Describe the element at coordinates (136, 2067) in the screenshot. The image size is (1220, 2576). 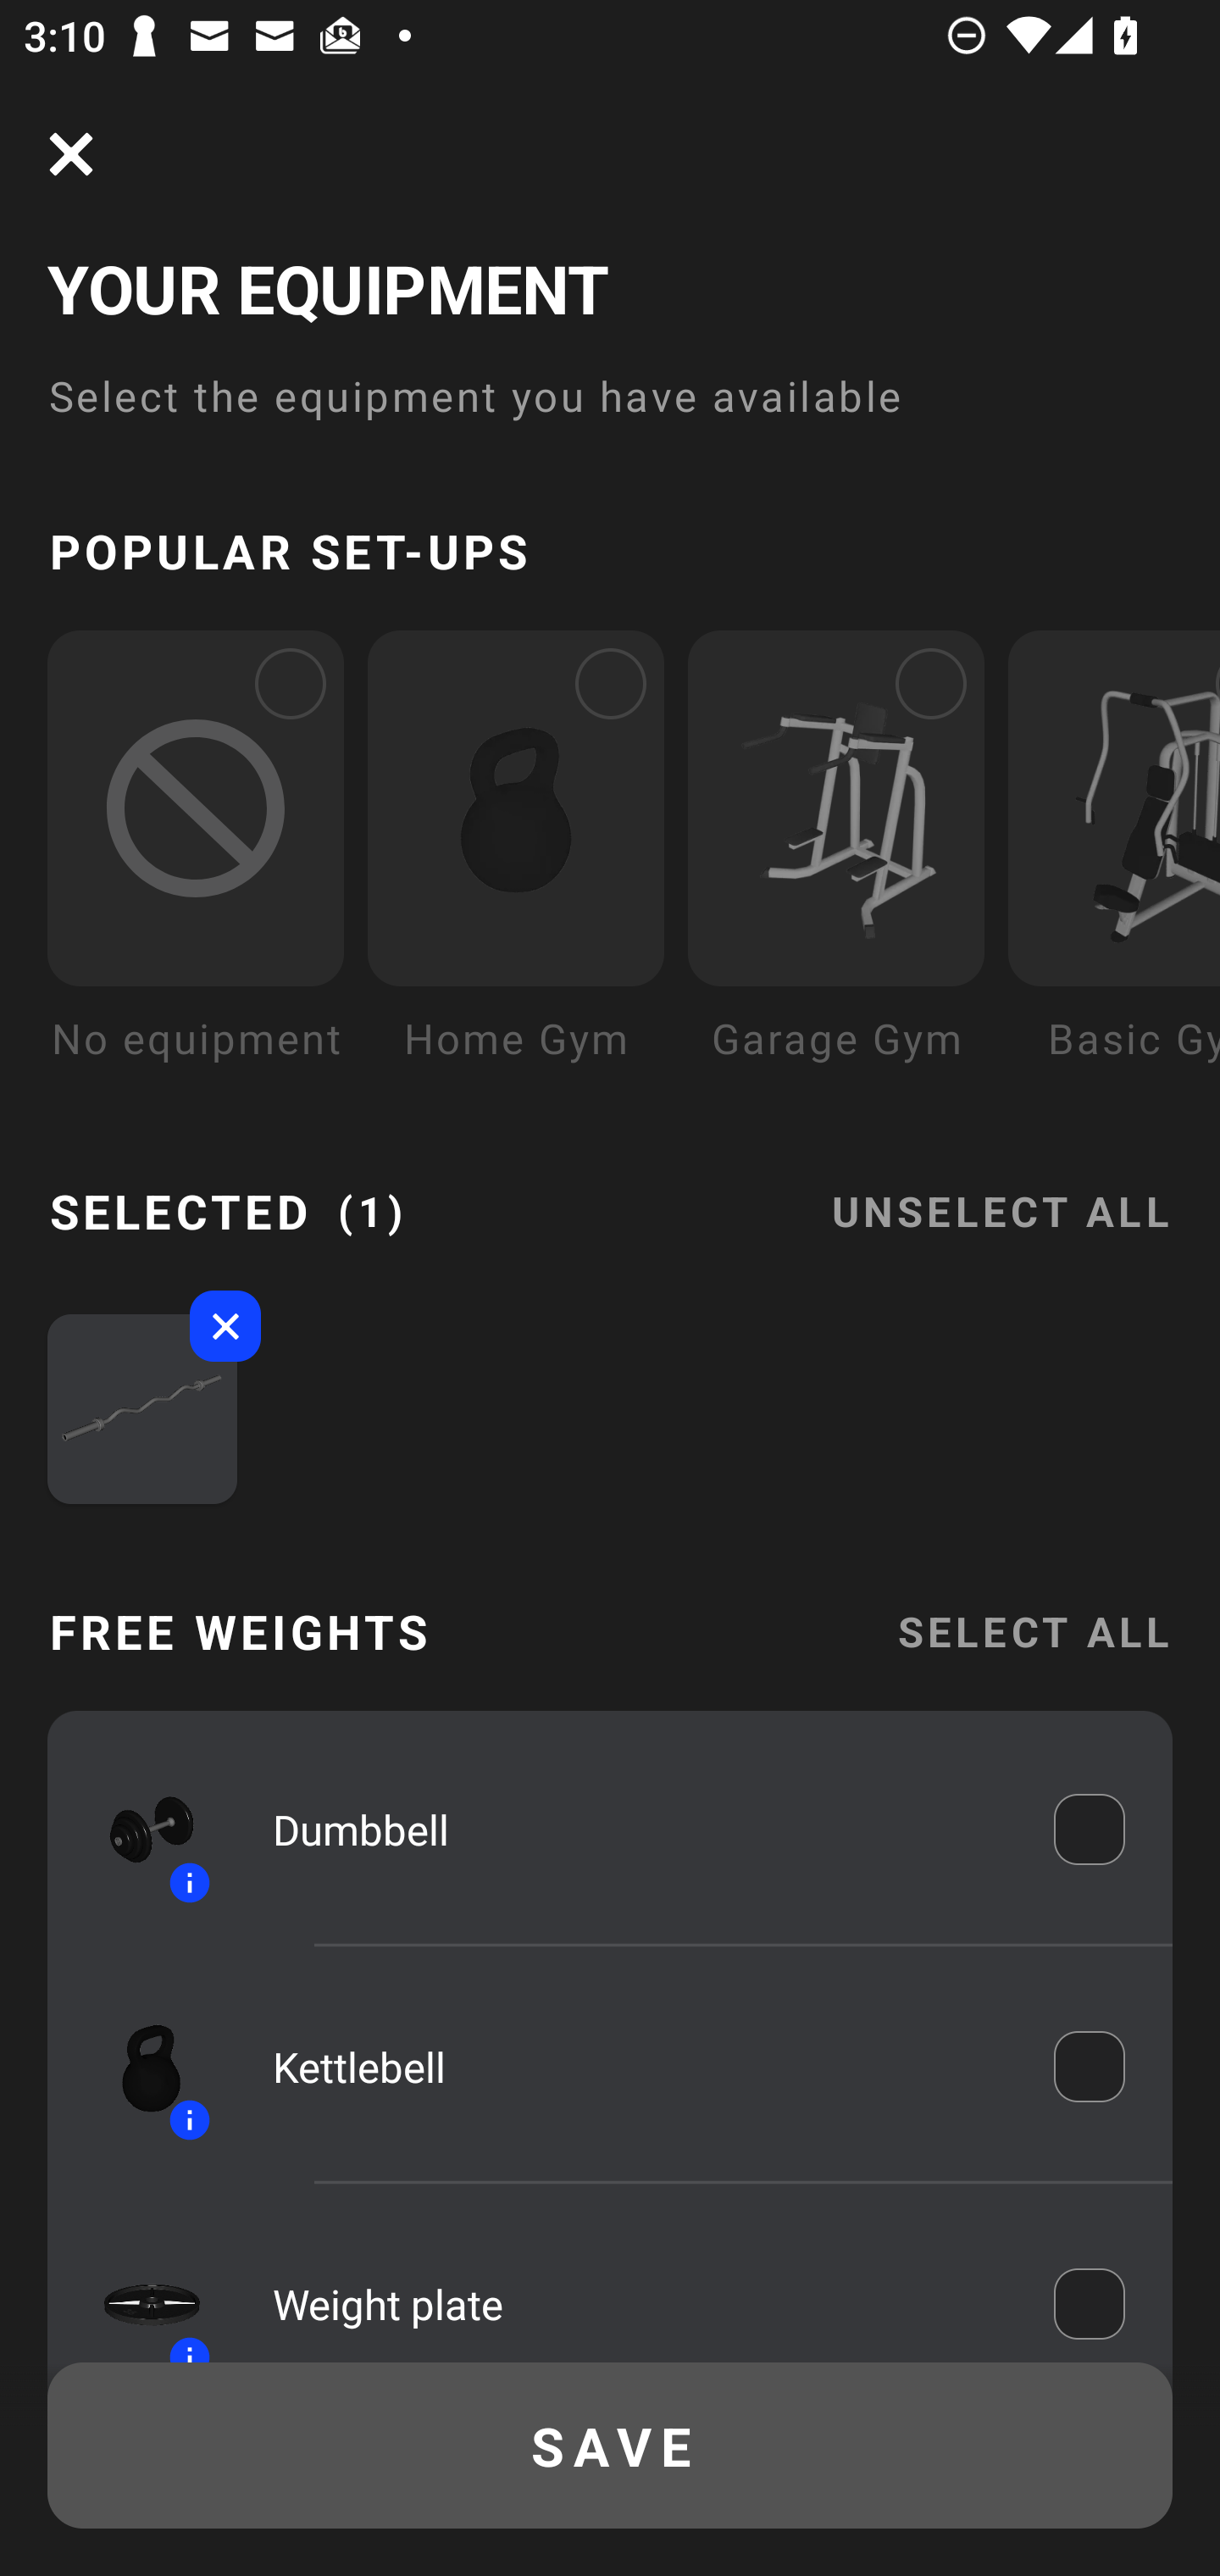
I see `Equipment icon Information icon` at that location.